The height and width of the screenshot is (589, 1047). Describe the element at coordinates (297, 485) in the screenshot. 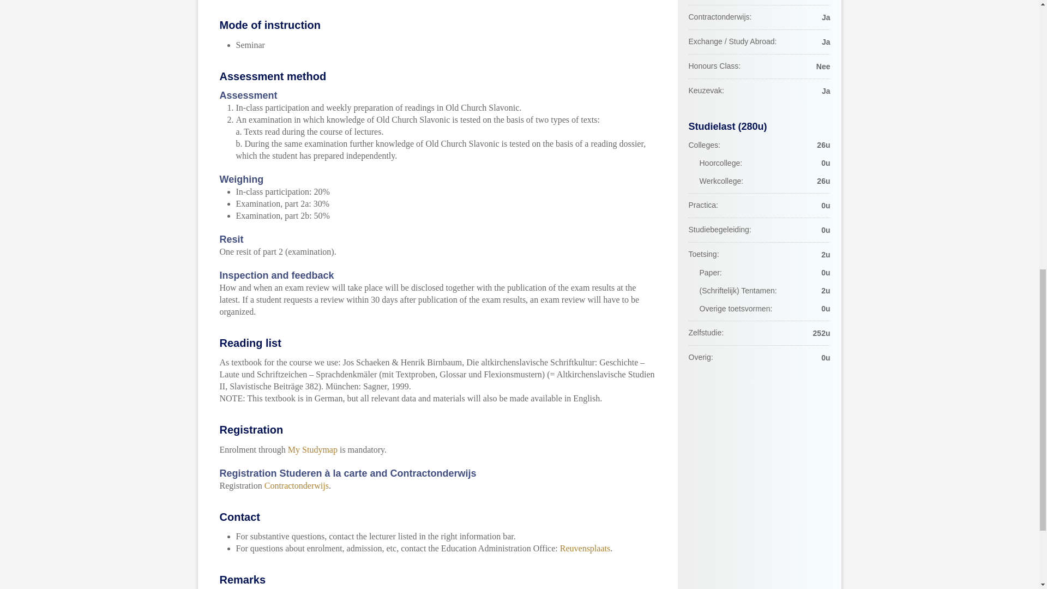

I see `Contractonderwijs` at that location.